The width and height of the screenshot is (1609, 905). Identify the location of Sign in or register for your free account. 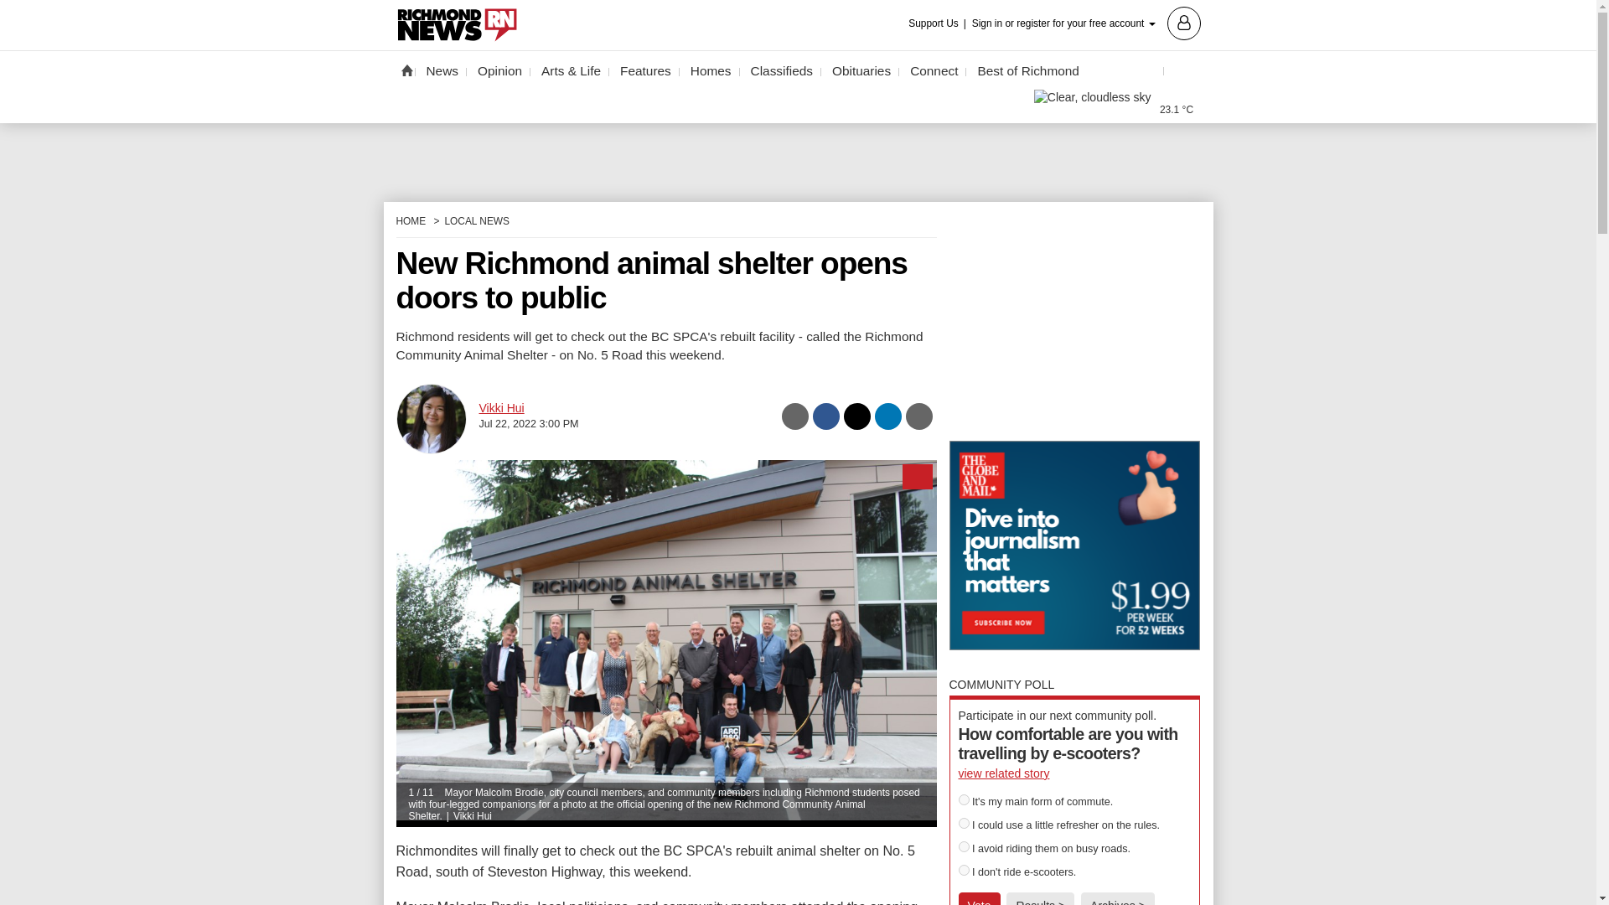
(1086, 22).